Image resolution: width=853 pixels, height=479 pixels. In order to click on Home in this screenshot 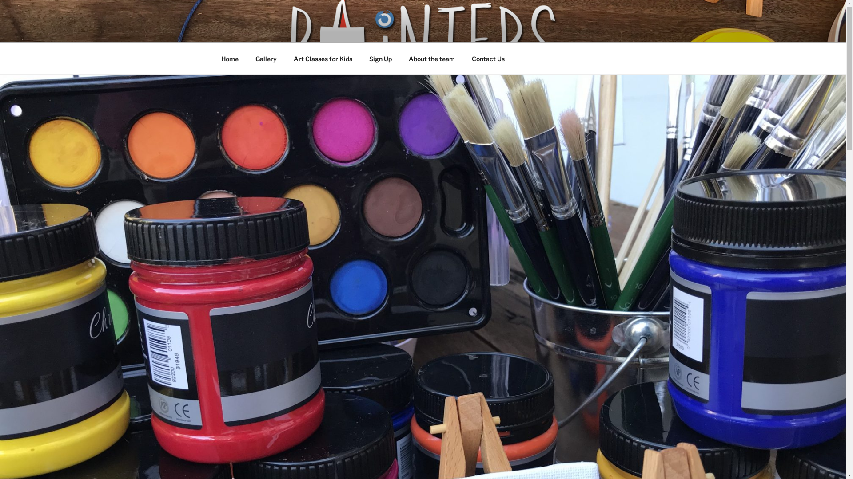, I will do `click(230, 59)`.